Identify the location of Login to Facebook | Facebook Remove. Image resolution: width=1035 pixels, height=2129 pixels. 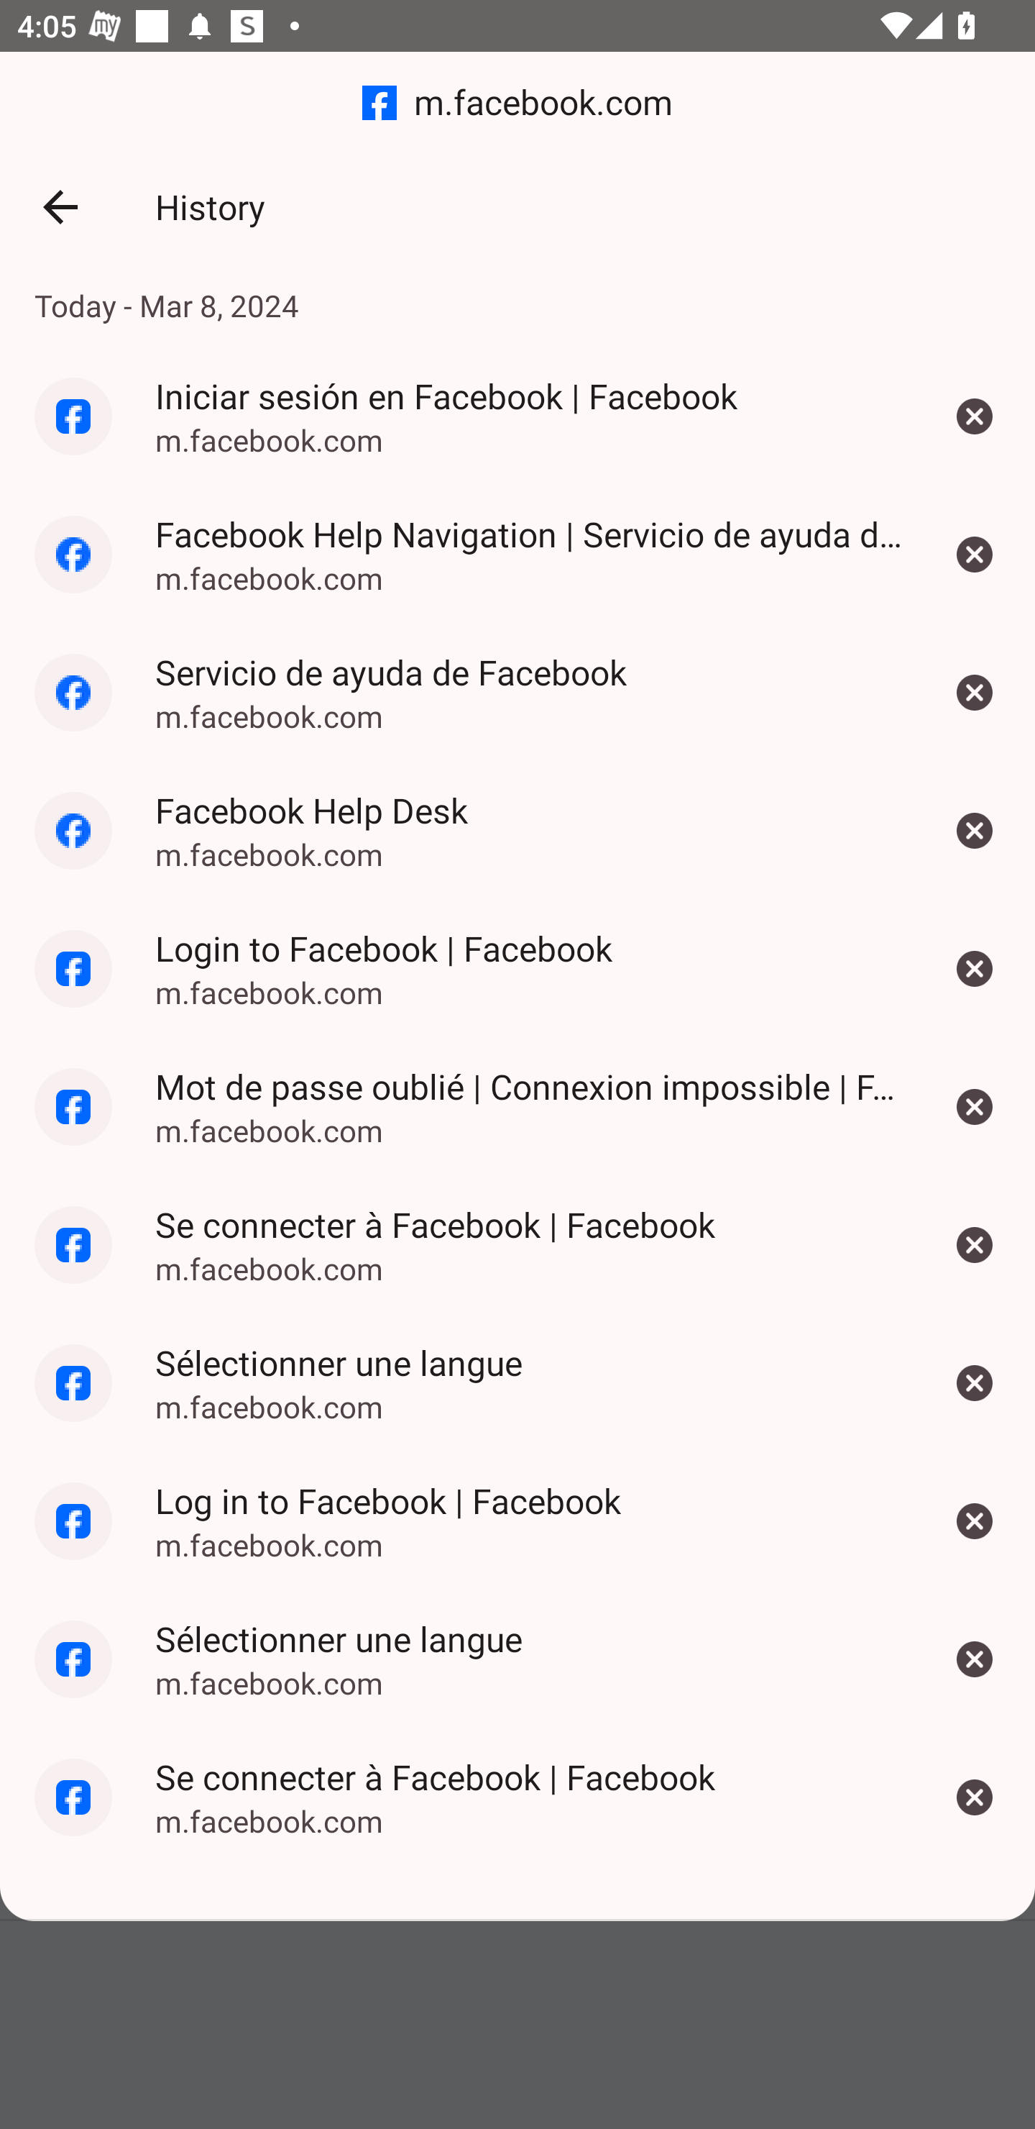
(975, 970).